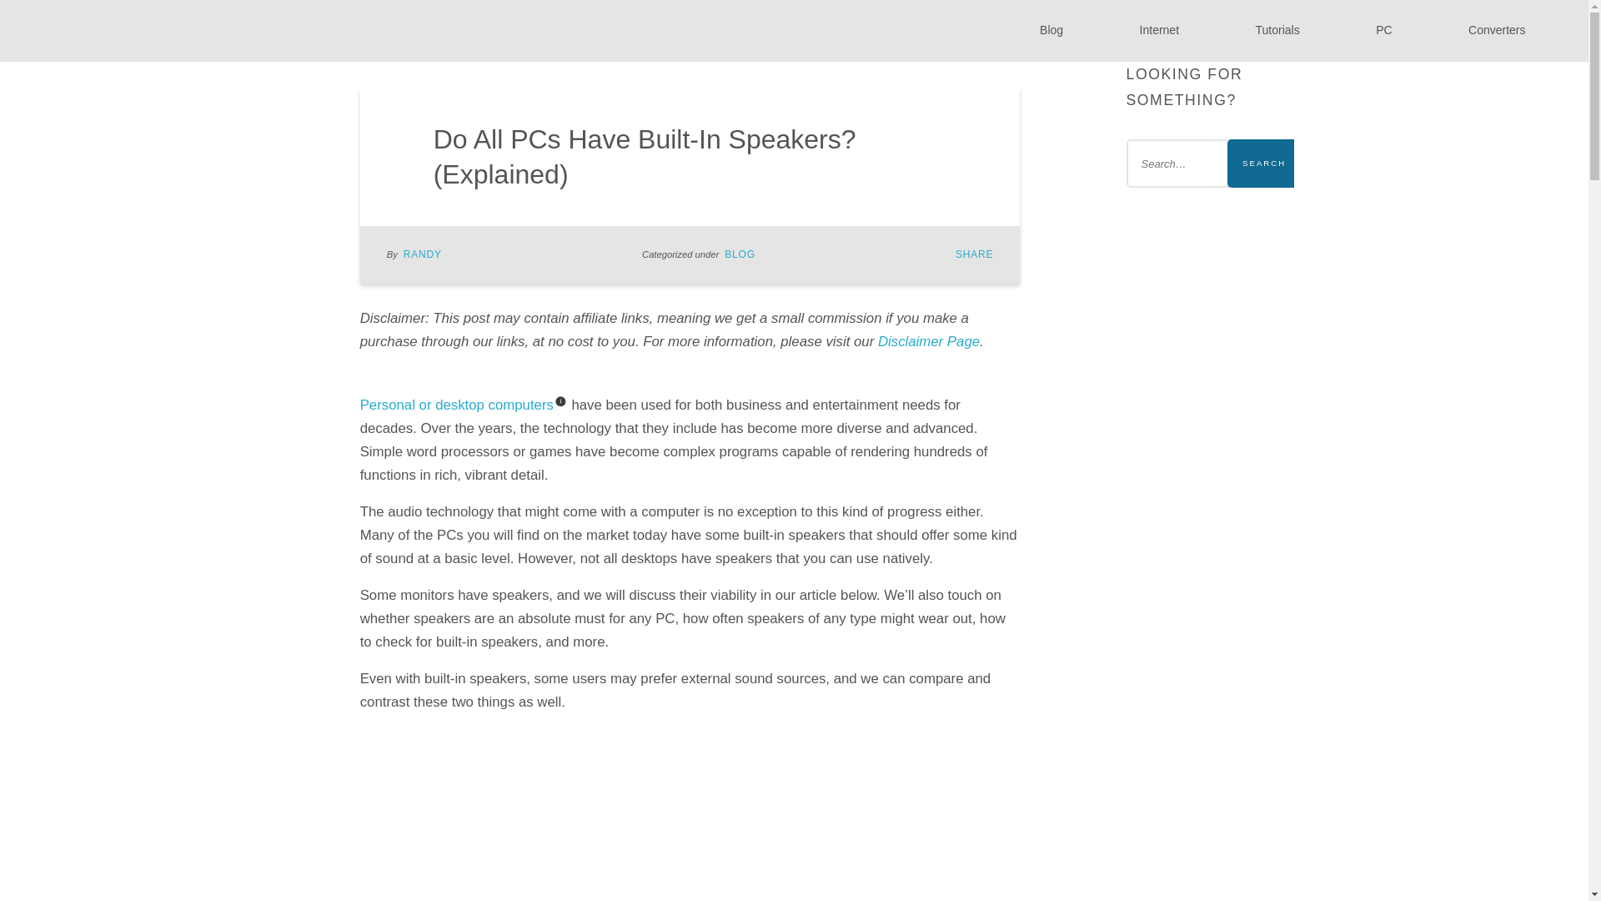  I want to click on Blog, so click(1051, 30).